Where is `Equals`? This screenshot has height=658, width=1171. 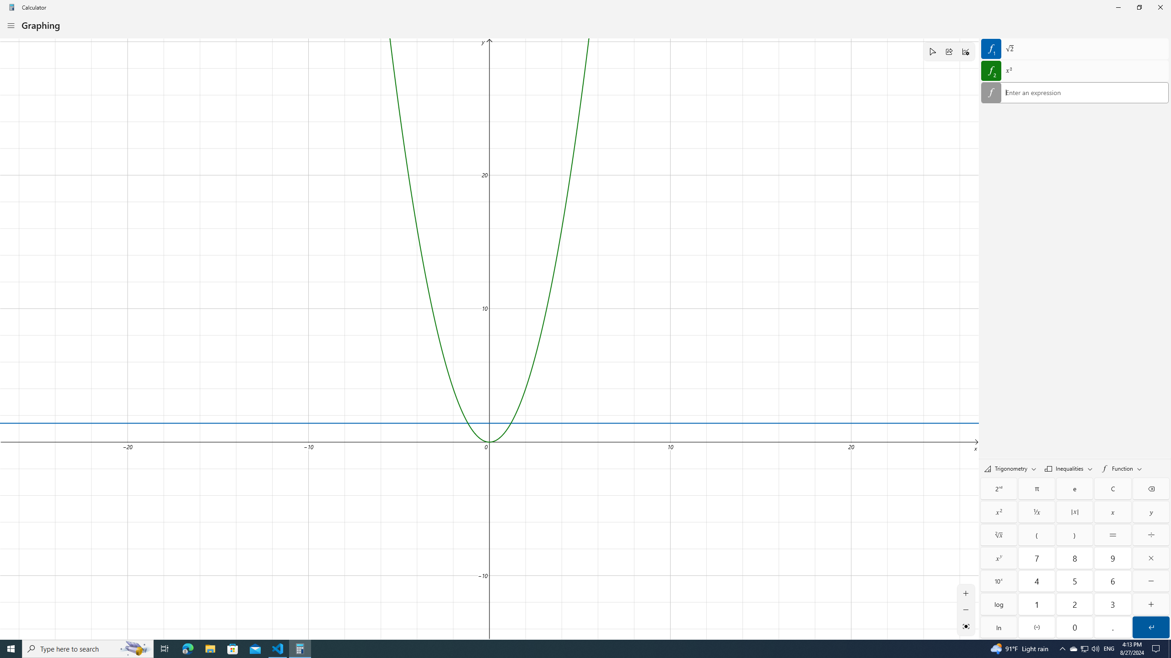 Equals is located at coordinates (1112, 535).